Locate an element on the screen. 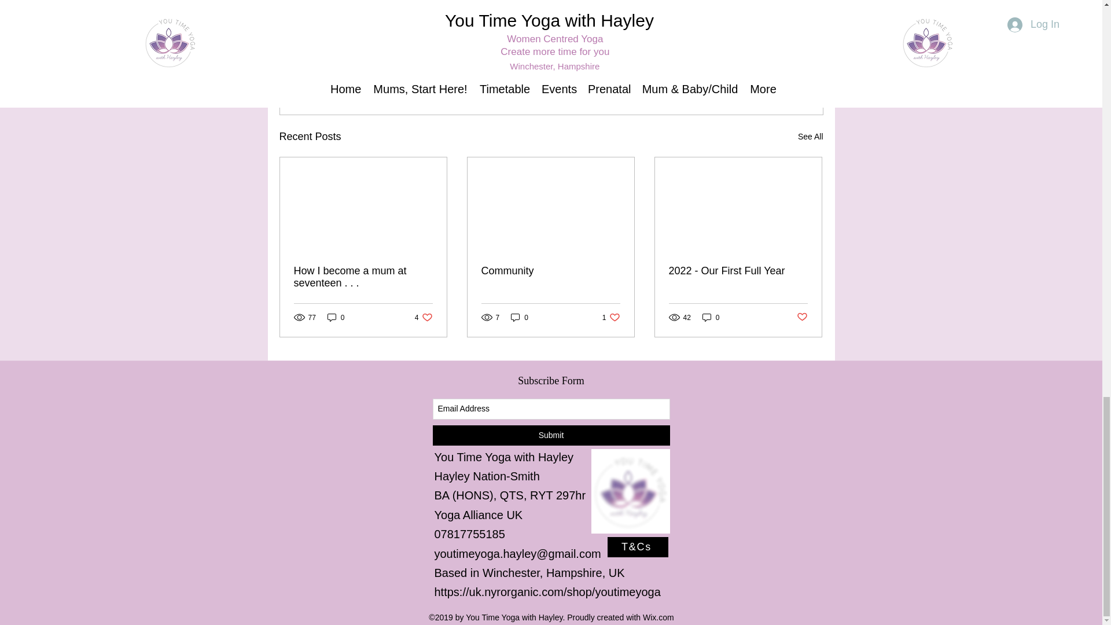  2022 - Our First Full Year is located at coordinates (336, 317).